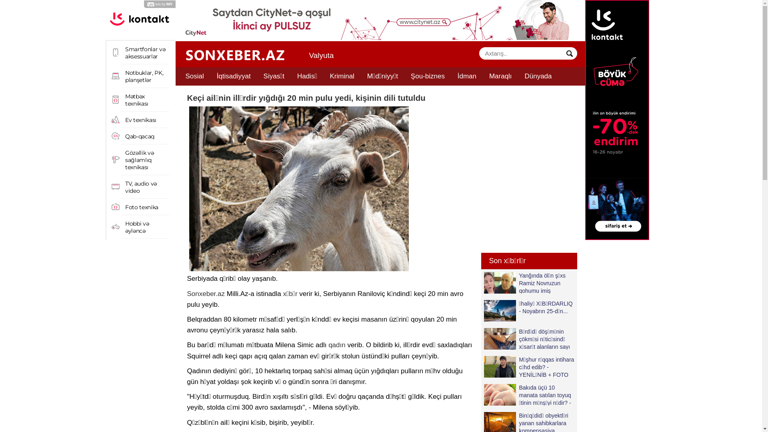 This screenshot has height=432, width=768. Describe the element at coordinates (321, 55) in the screenshot. I see `Valyuta` at that location.